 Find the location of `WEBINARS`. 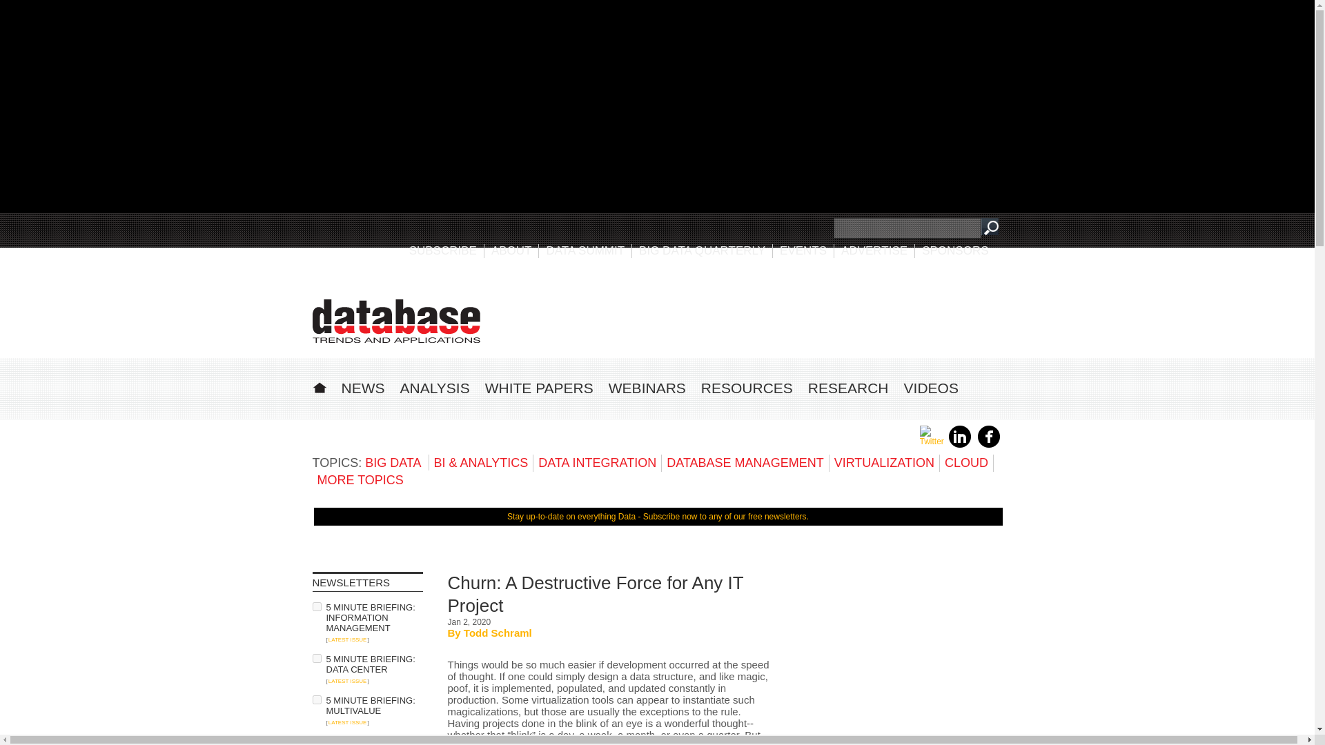

WEBINARS is located at coordinates (647, 388).